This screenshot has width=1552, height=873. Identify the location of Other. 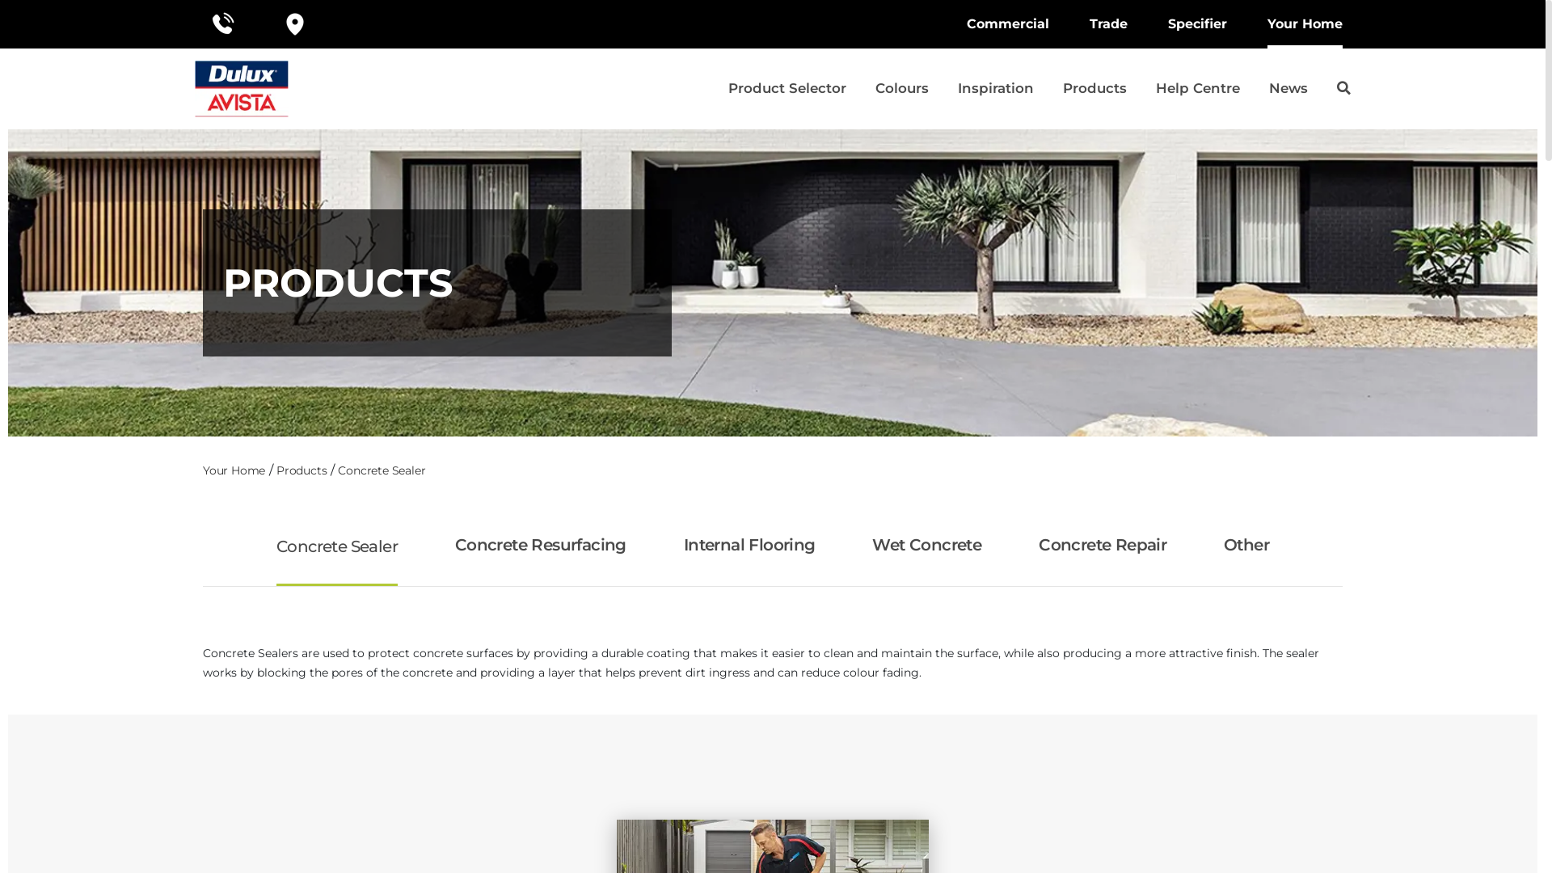
(1246, 545).